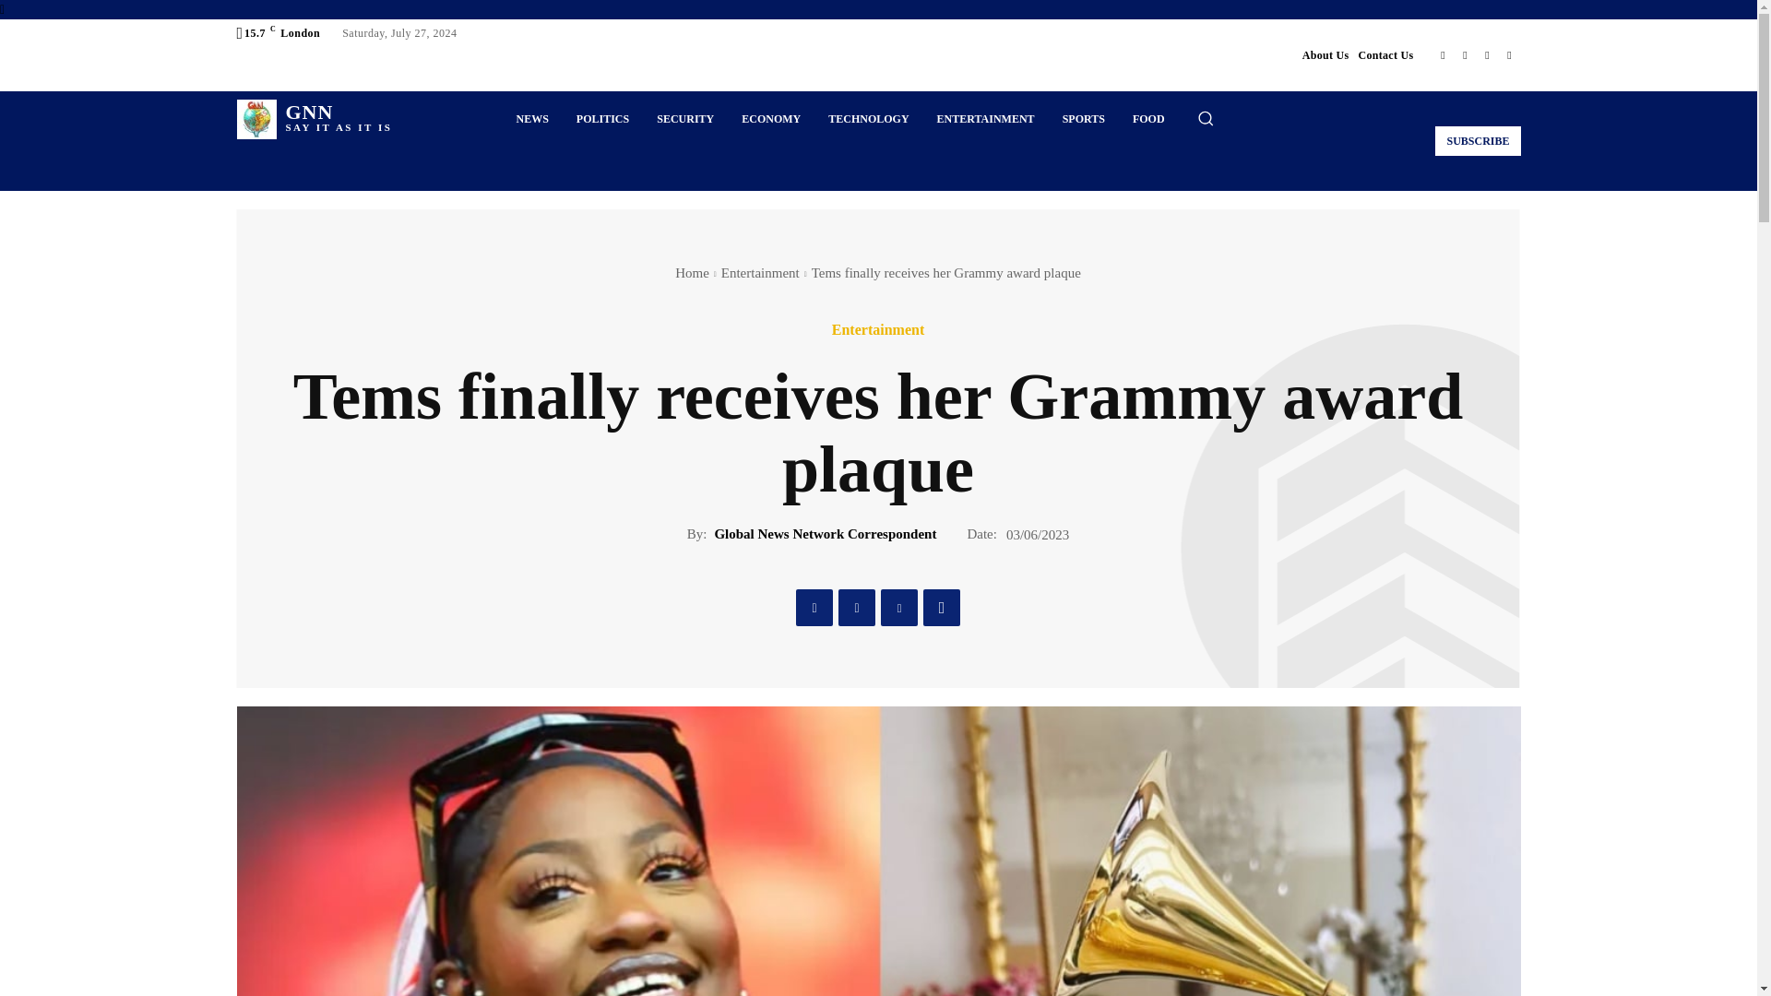  I want to click on Subscribe, so click(1477, 140).